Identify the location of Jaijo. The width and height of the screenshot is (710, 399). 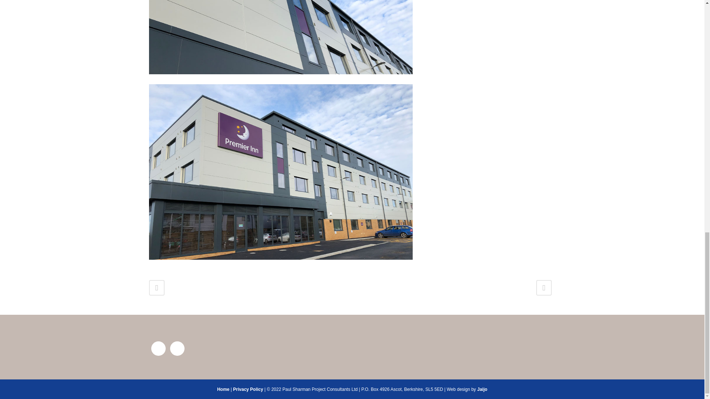
(482, 389).